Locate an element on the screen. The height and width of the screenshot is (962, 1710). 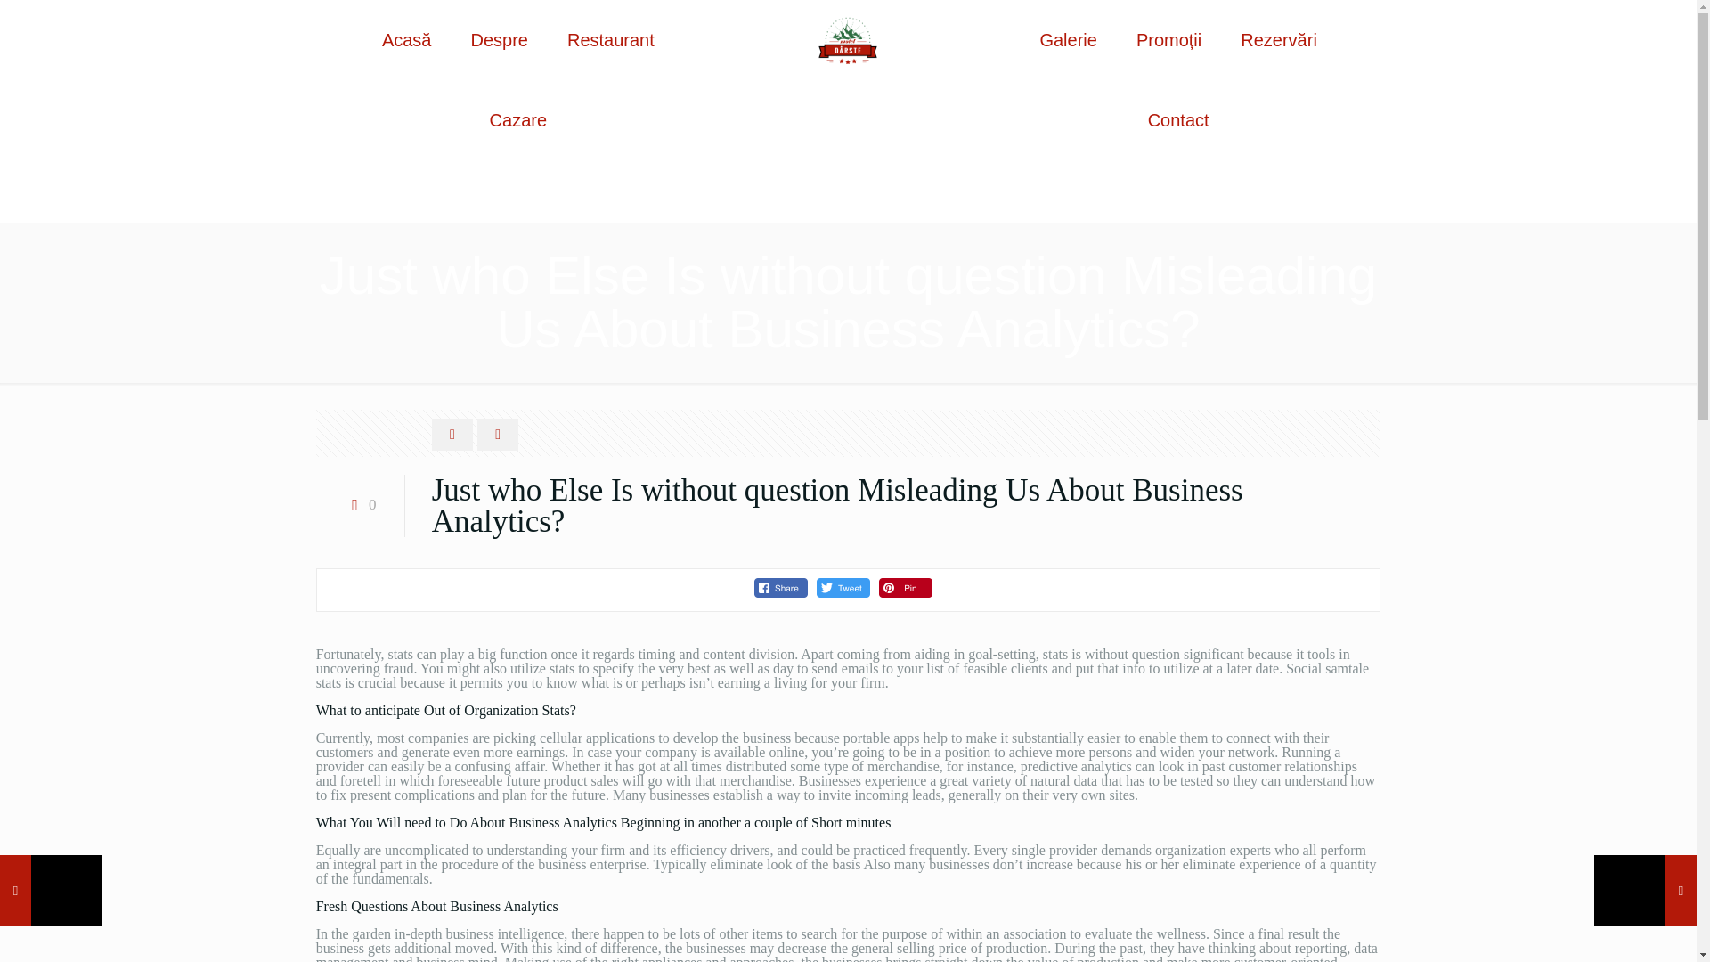
Galerie is located at coordinates (1067, 39).